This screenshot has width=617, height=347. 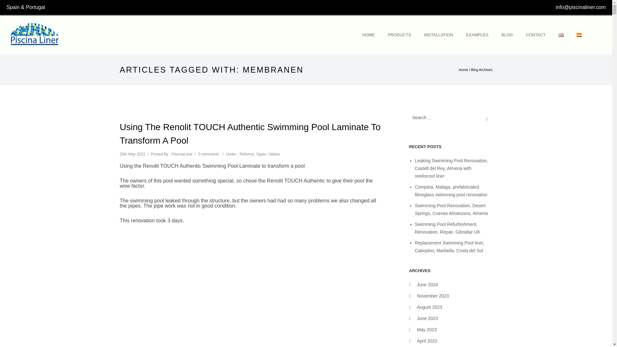 What do you see at coordinates (438, 35) in the screenshot?
I see `Installation` at bounding box center [438, 35].